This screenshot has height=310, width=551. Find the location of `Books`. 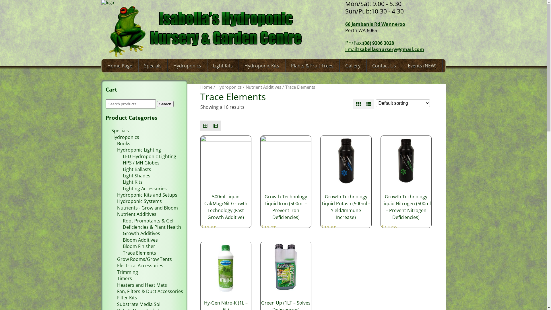

Books is located at coordinates (124, 144).